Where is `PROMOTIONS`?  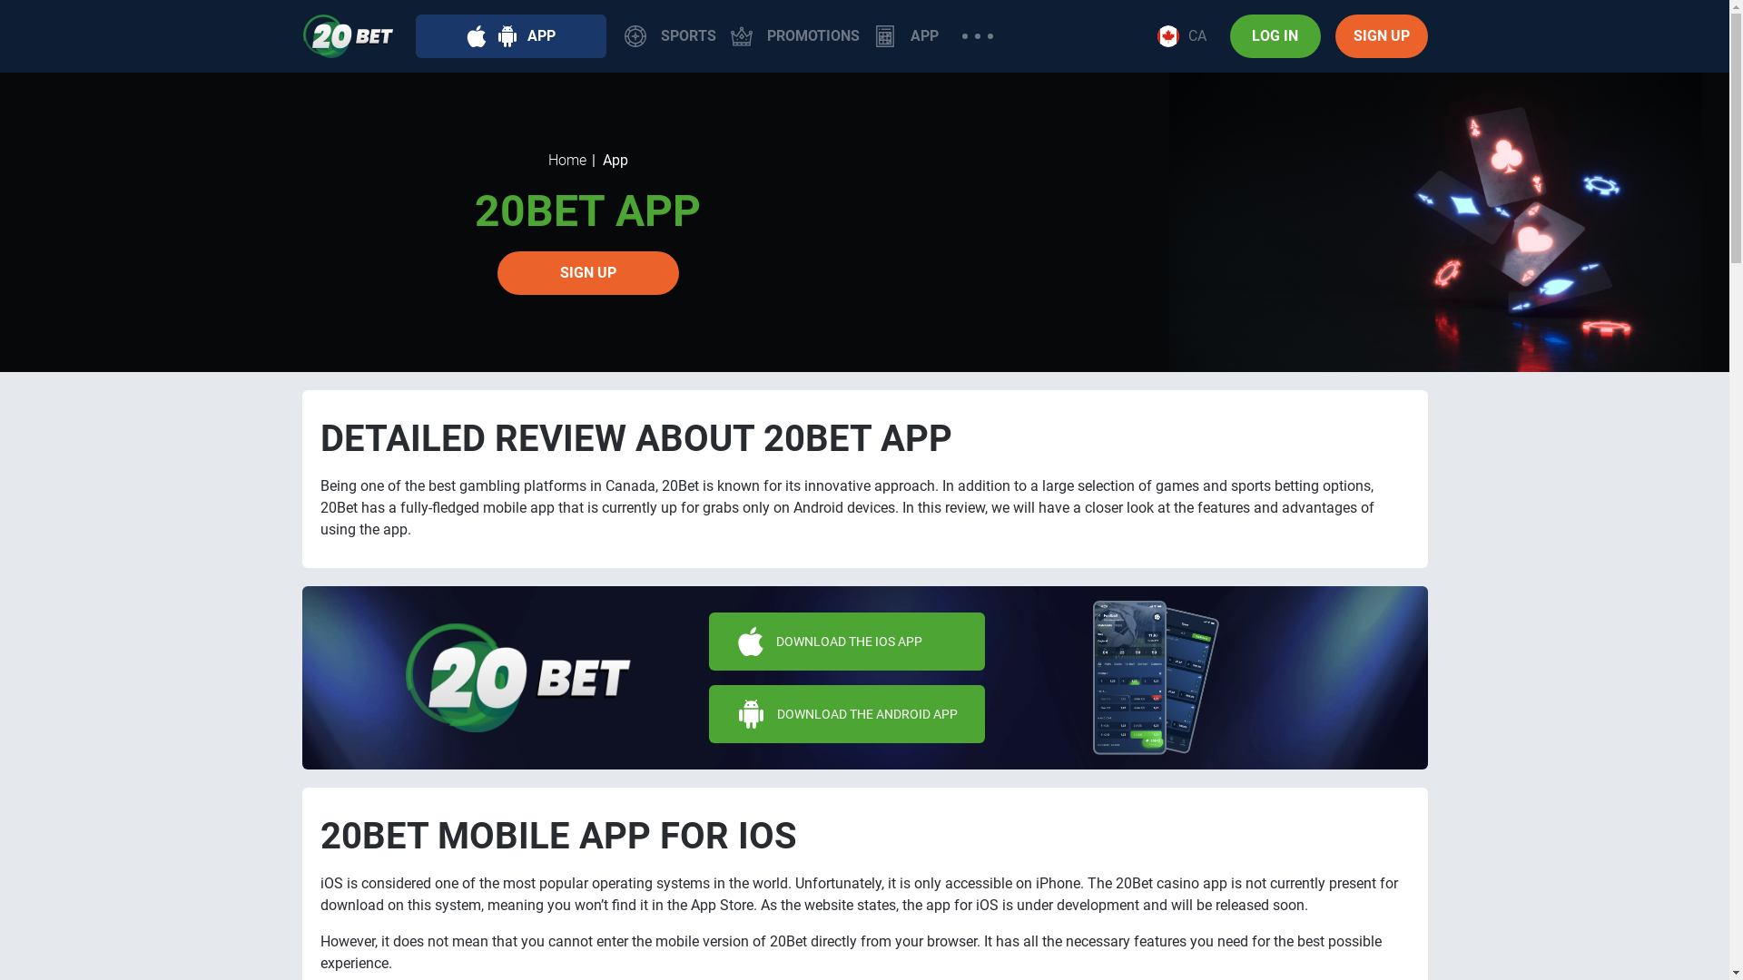 PROMOTIONS is located at coordinates (794, 36).